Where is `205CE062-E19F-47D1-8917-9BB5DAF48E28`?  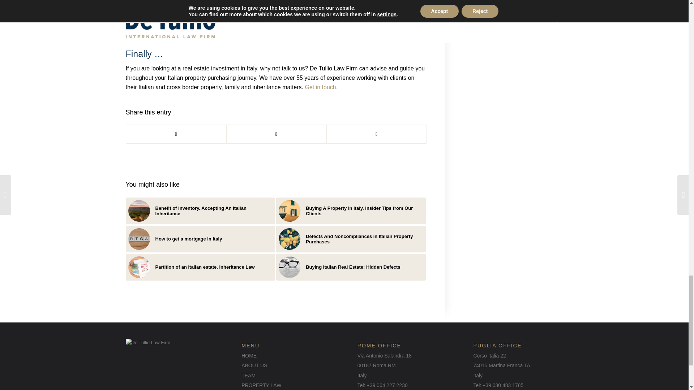
205CE062-E19F-47D1-8917-9BB5DAF48E28 is located at coordinates (139, 211).